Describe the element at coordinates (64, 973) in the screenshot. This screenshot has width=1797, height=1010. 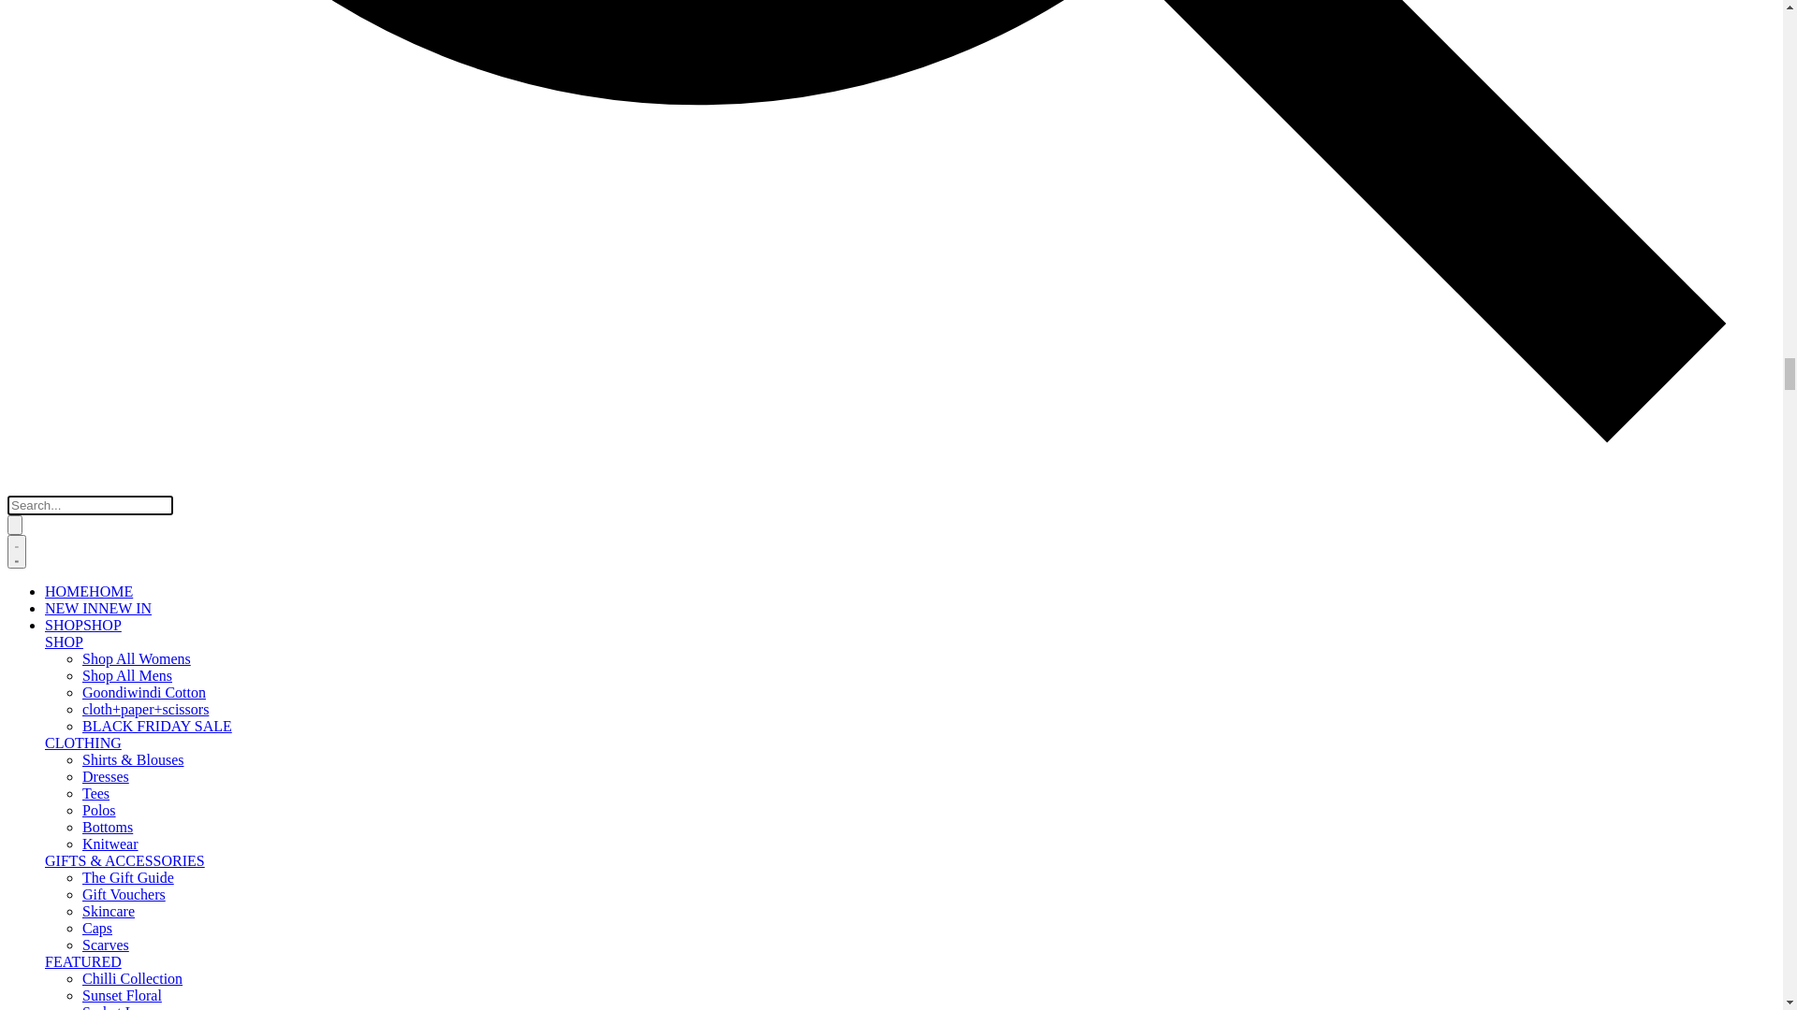
I see `FAQ's` at that location.